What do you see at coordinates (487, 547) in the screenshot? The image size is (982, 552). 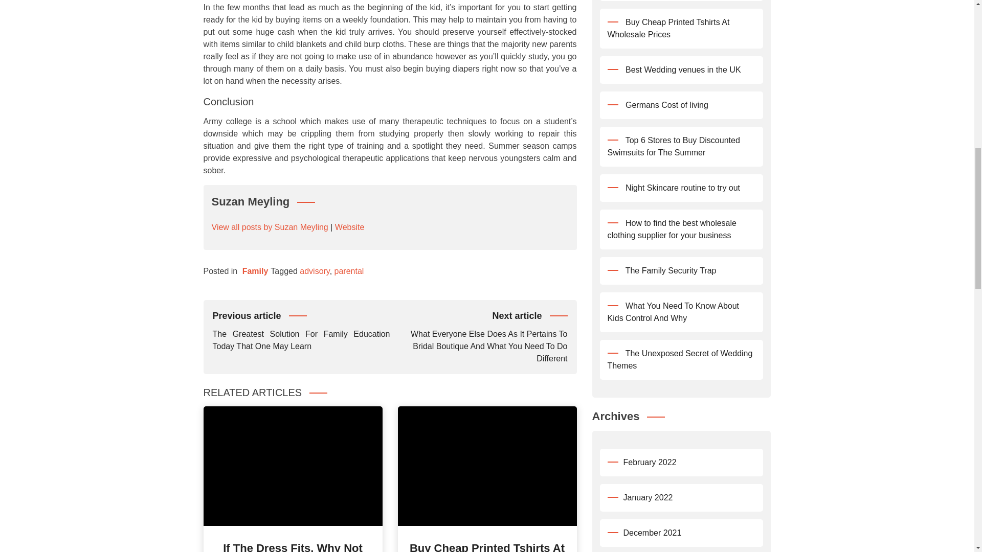 I see `Buy Cheap Printed Tshirts At Wholesale Prices` at bounding box center [487, 547].